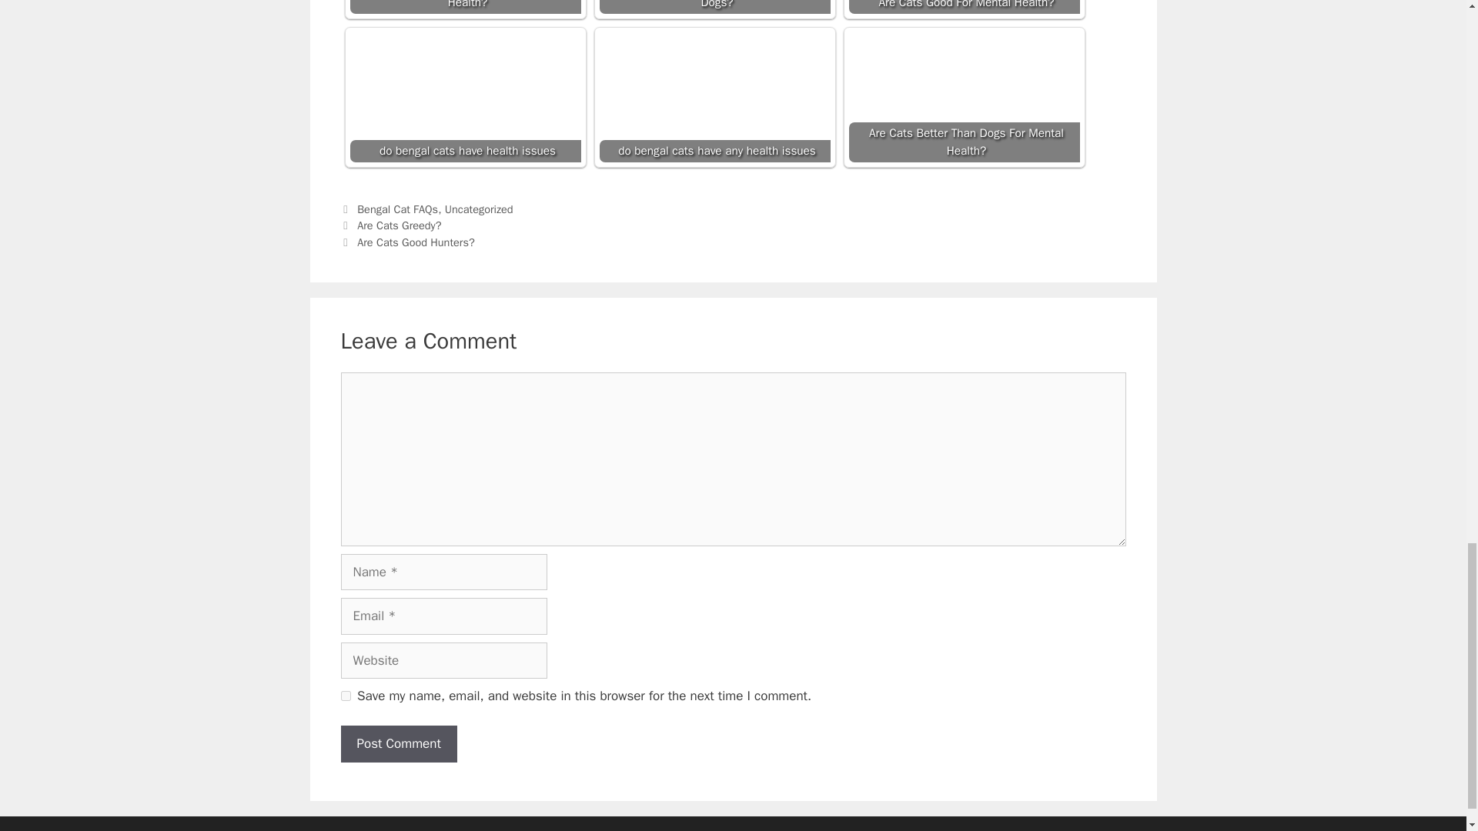 The height and width of the screenshot is (831, 1478). I want to click on yes, so click(345, 696).